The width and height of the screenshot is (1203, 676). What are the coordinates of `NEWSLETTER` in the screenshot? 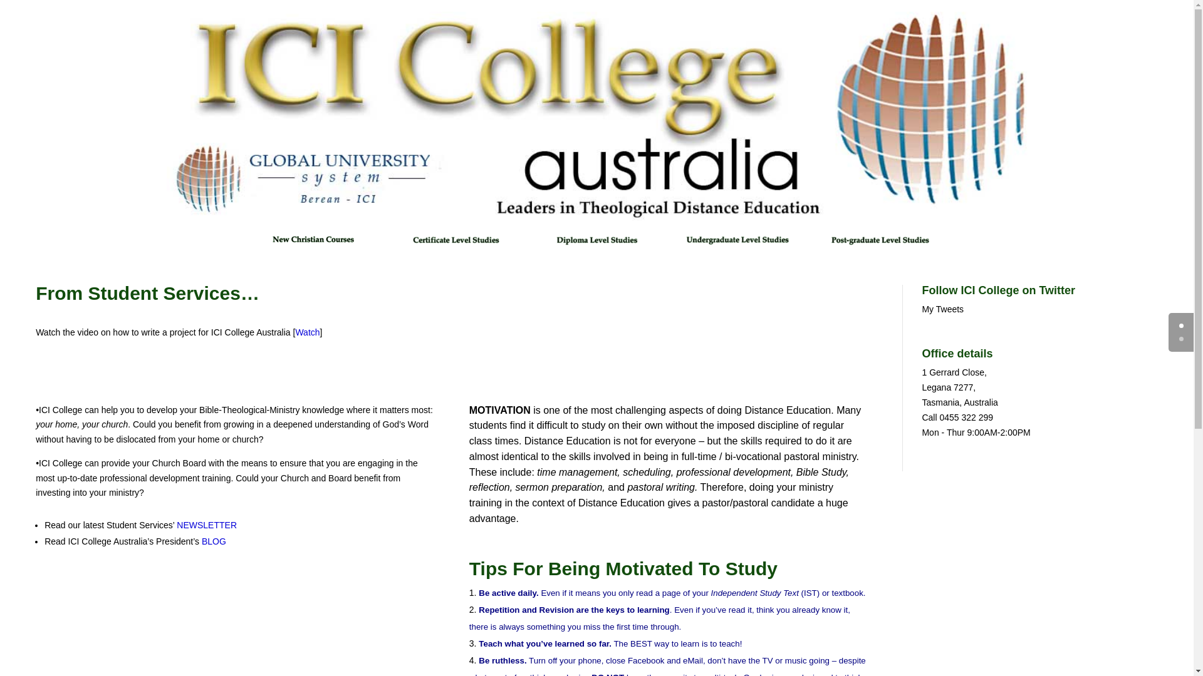 It's located at (207, 525).